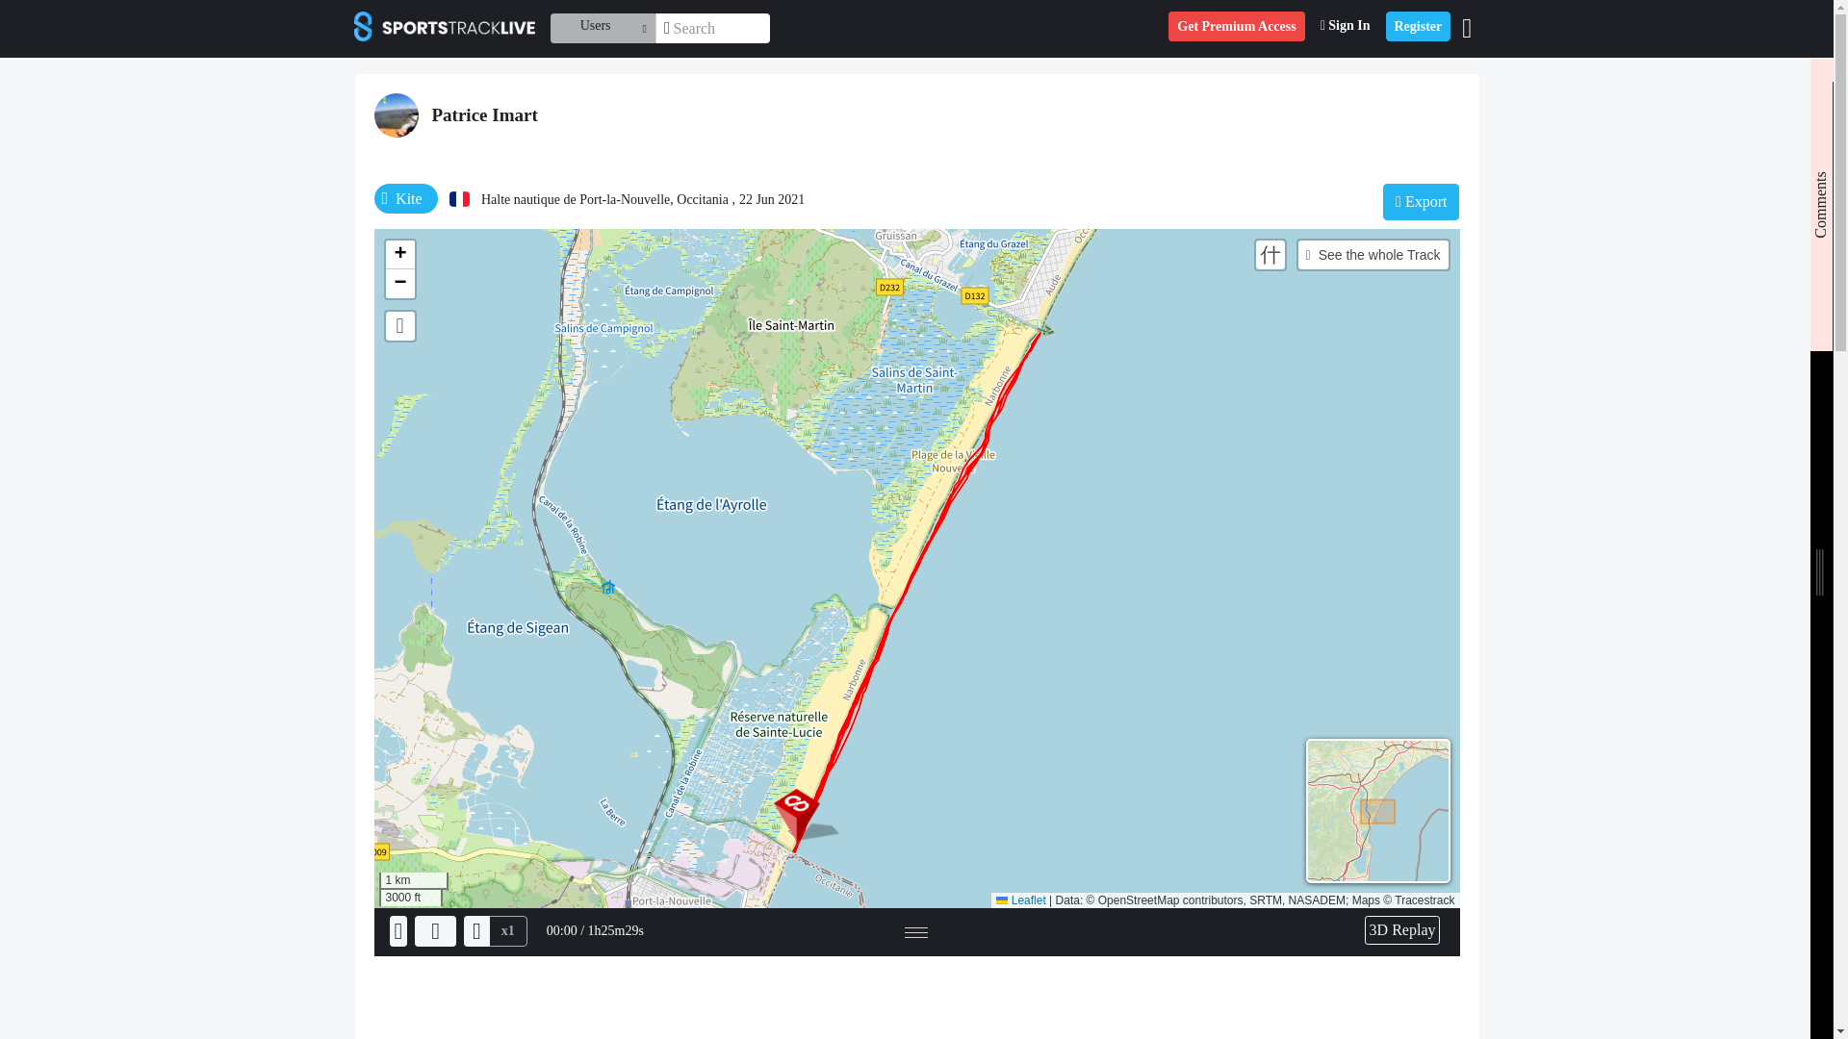 This screenshot has width=1848, height=1039. I want to click on Export, so click(1421, 202).